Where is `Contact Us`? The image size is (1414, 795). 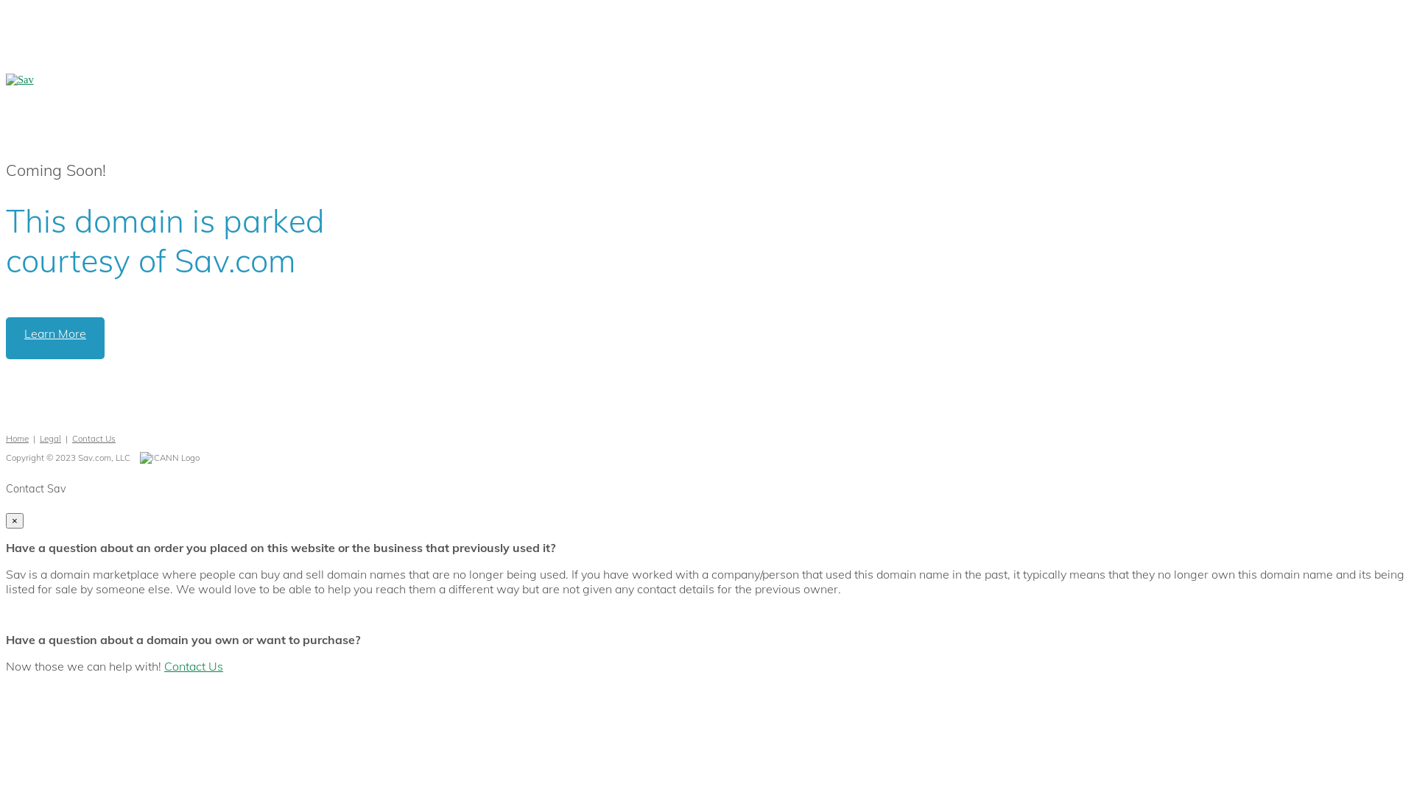
Contact Us is located at coordinates (194, 666).